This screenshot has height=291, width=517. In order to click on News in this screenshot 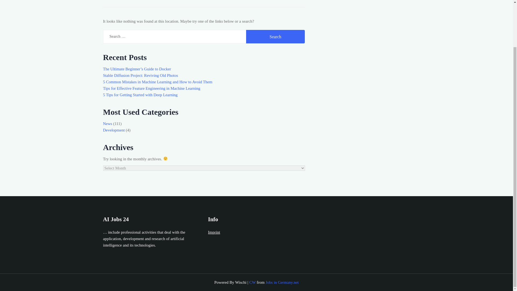, I will do `click(107, 123)`.